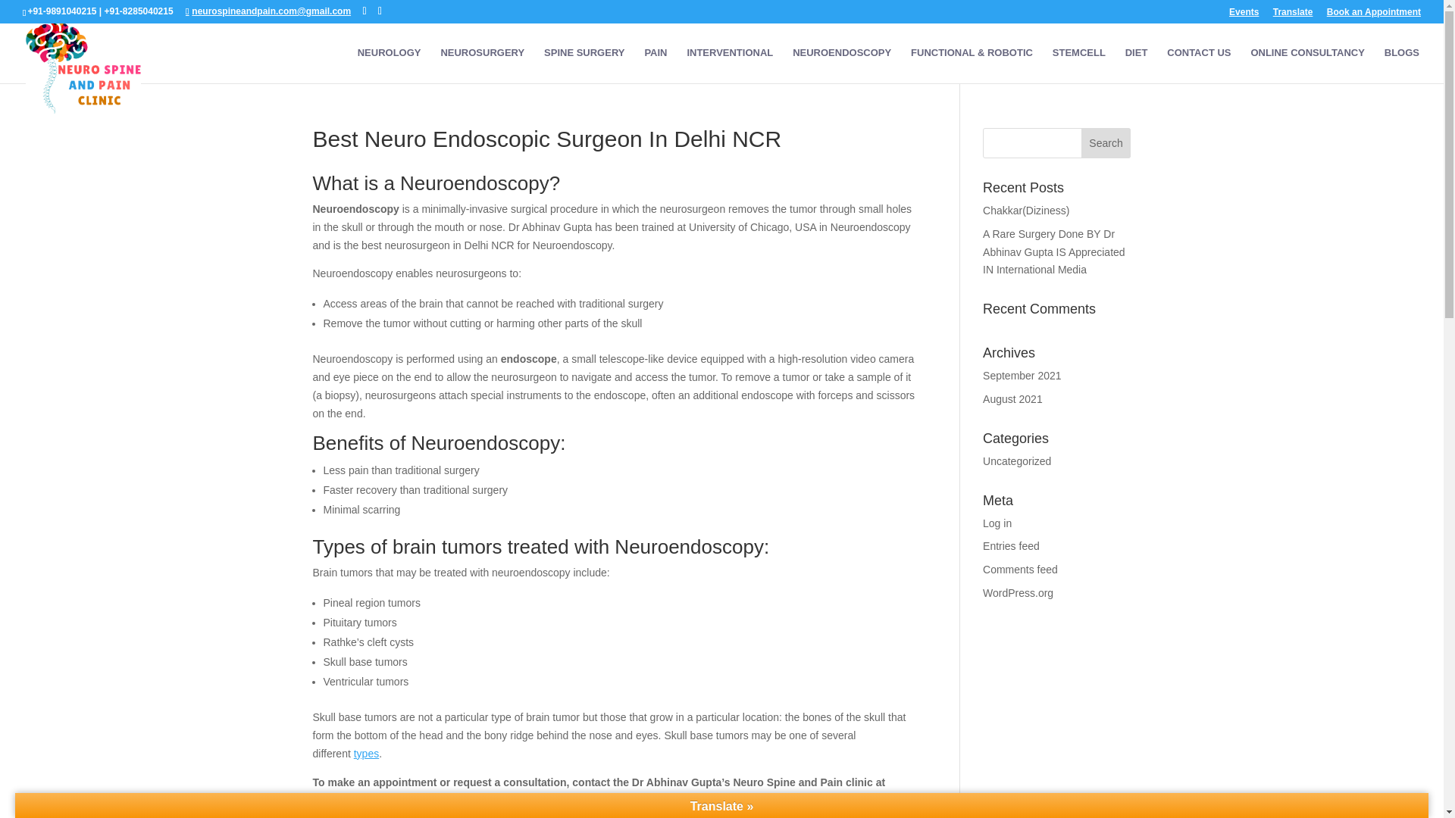 The height and width of the screenshot is (818, 1455). I want to click on types, so click(365, 754).